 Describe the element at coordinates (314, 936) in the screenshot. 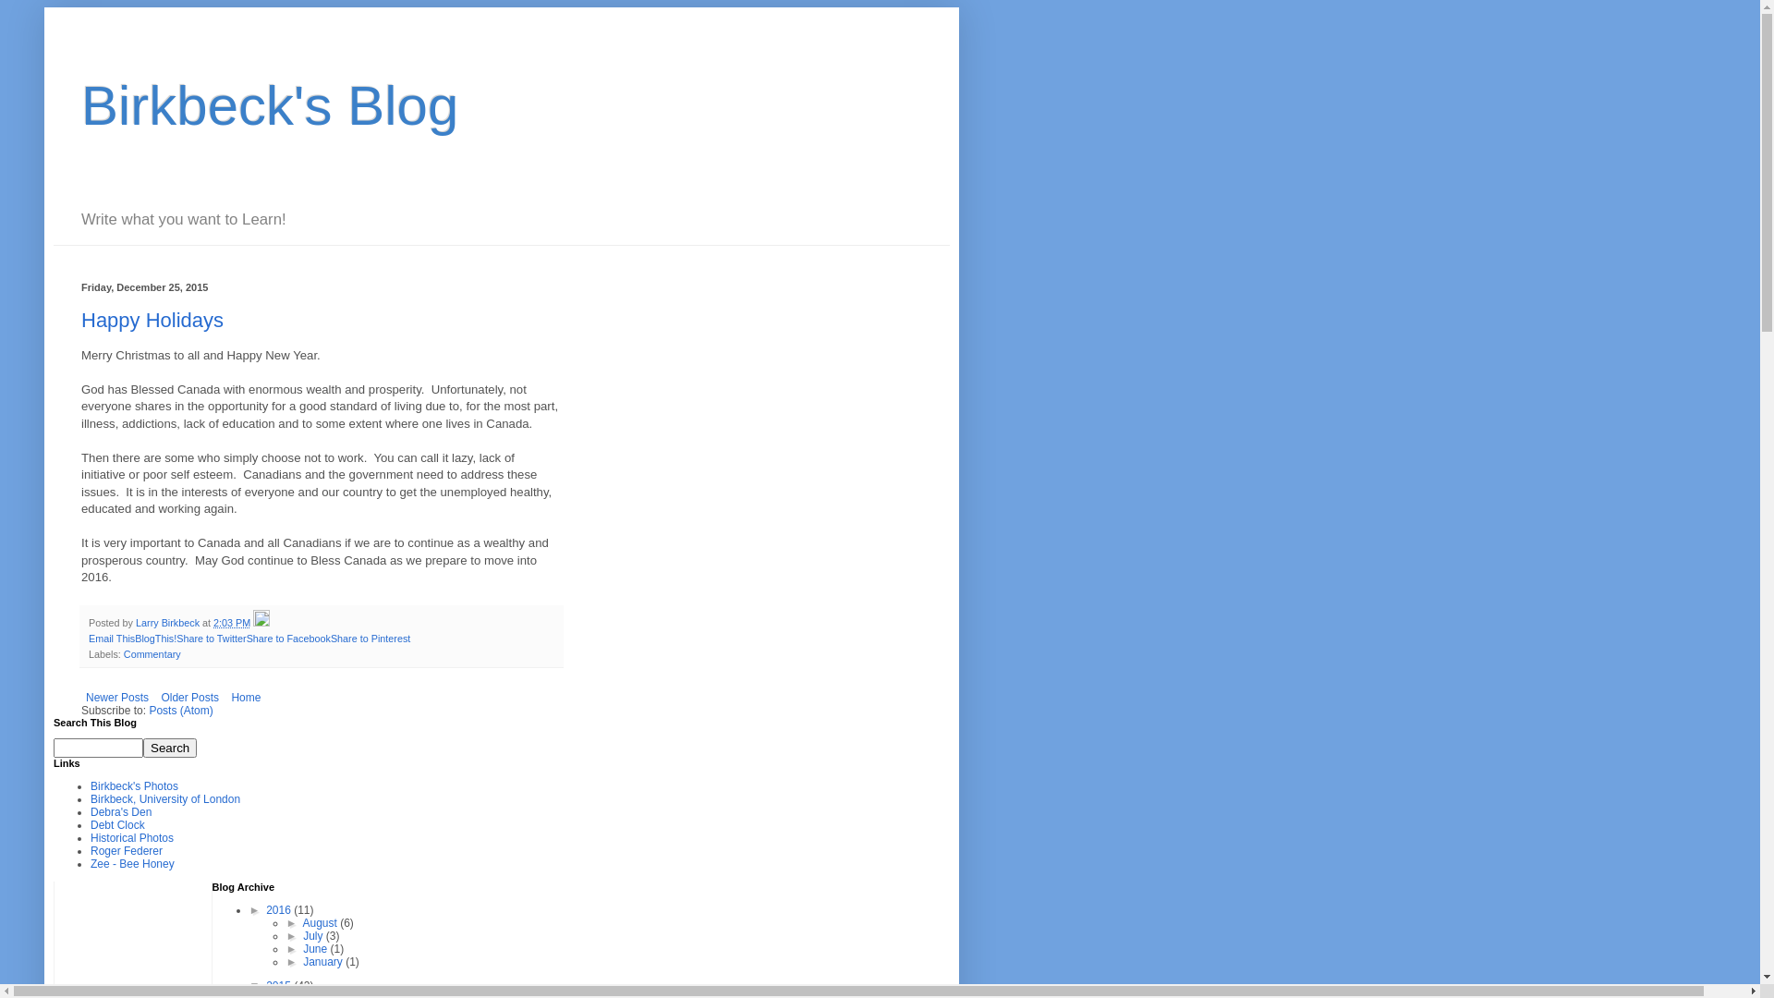

I see `July` at that location.